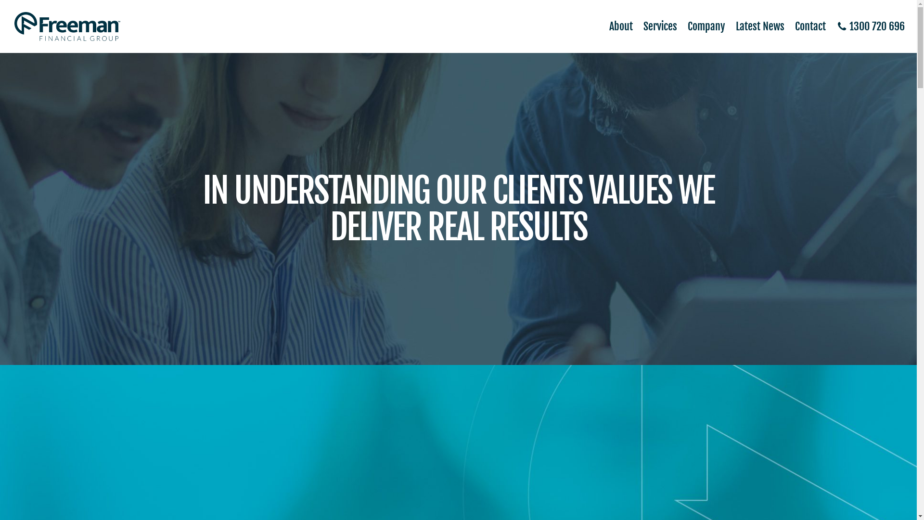  What do you see at coordinates (290, 458) in the screenshot?
I see `info@eastonwealth.com.au` at bounding box center [290, 458].